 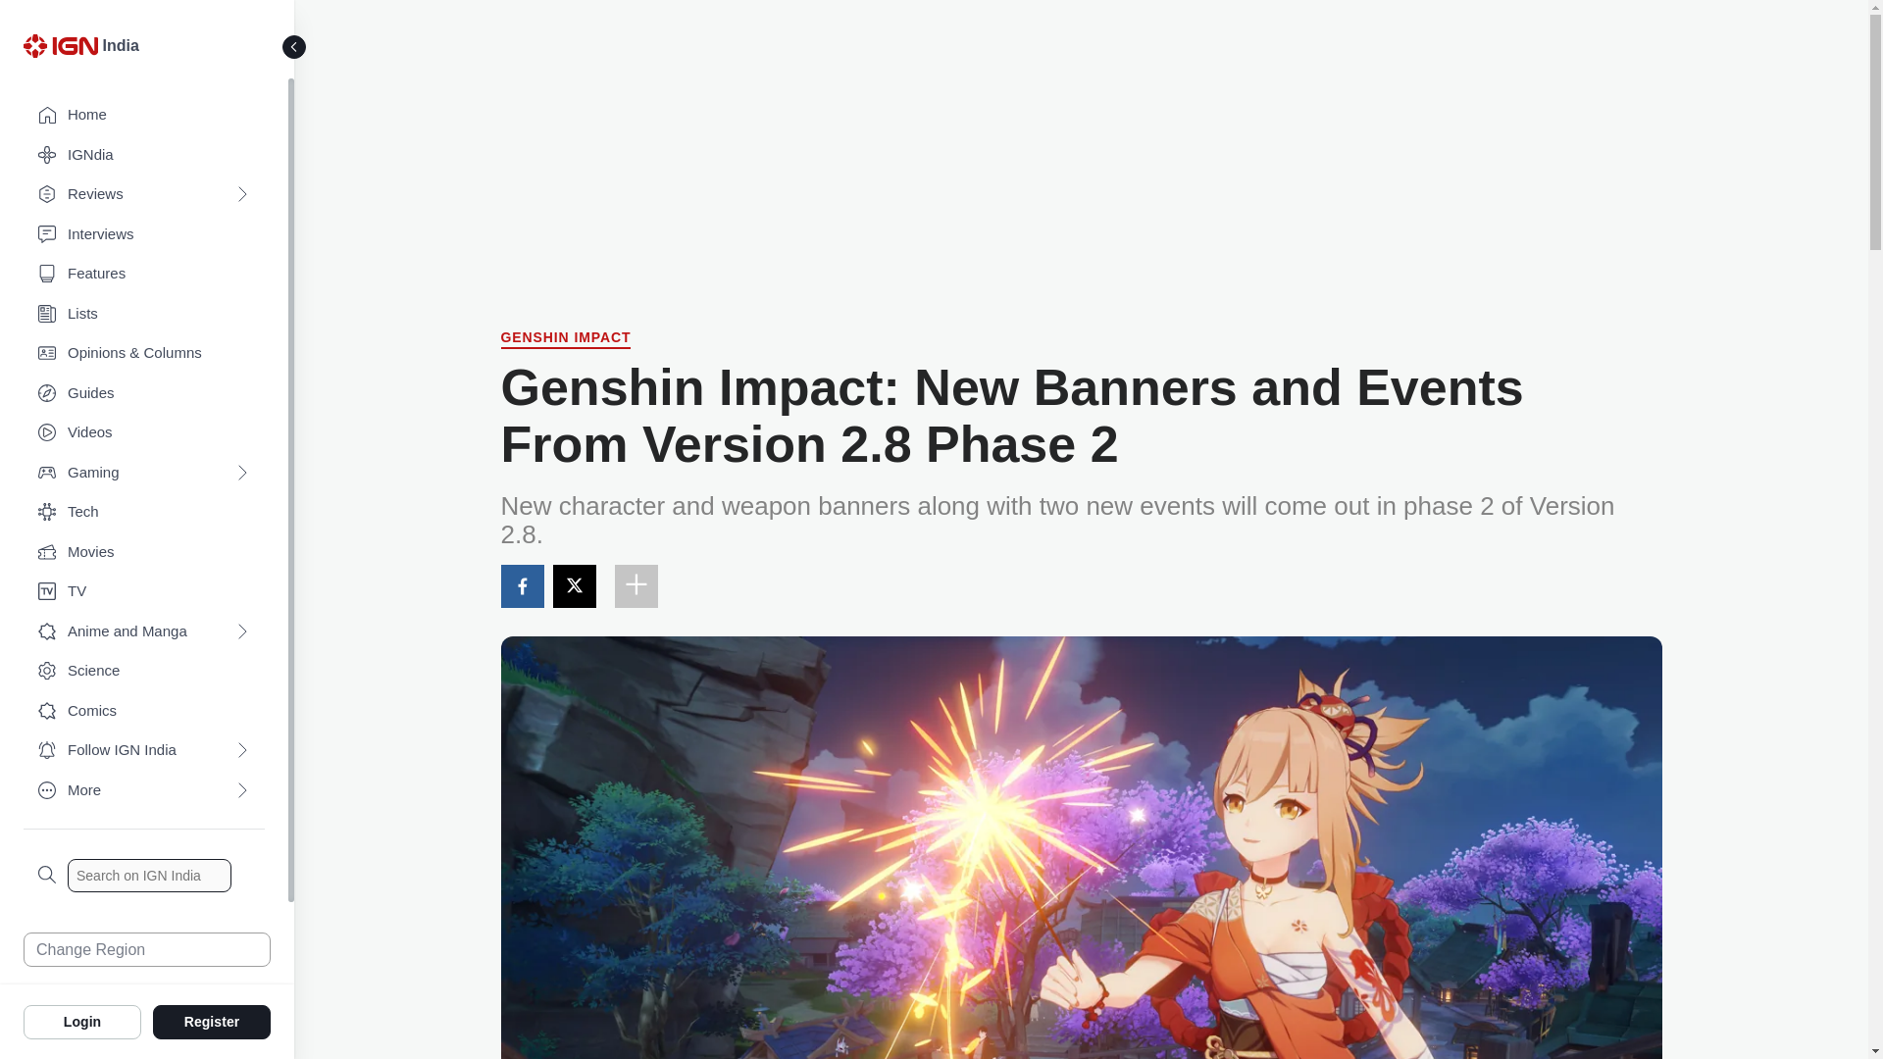 I want to click on Science, so click(x=143, y=671).